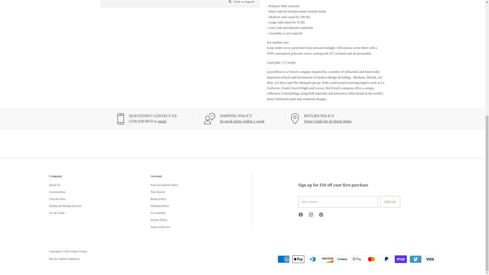  Describe the element at coordinates (322, 216) in the screenshot. I see `Pinterest` at that location.